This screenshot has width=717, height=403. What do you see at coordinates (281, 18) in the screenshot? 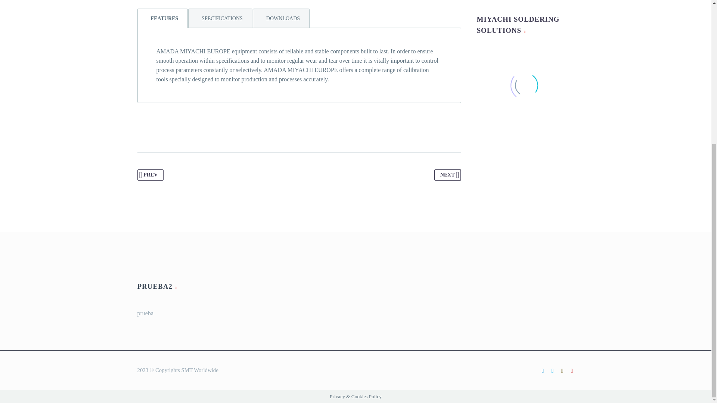
I see `DOWNLOADS` at bounding box center [281, 18].